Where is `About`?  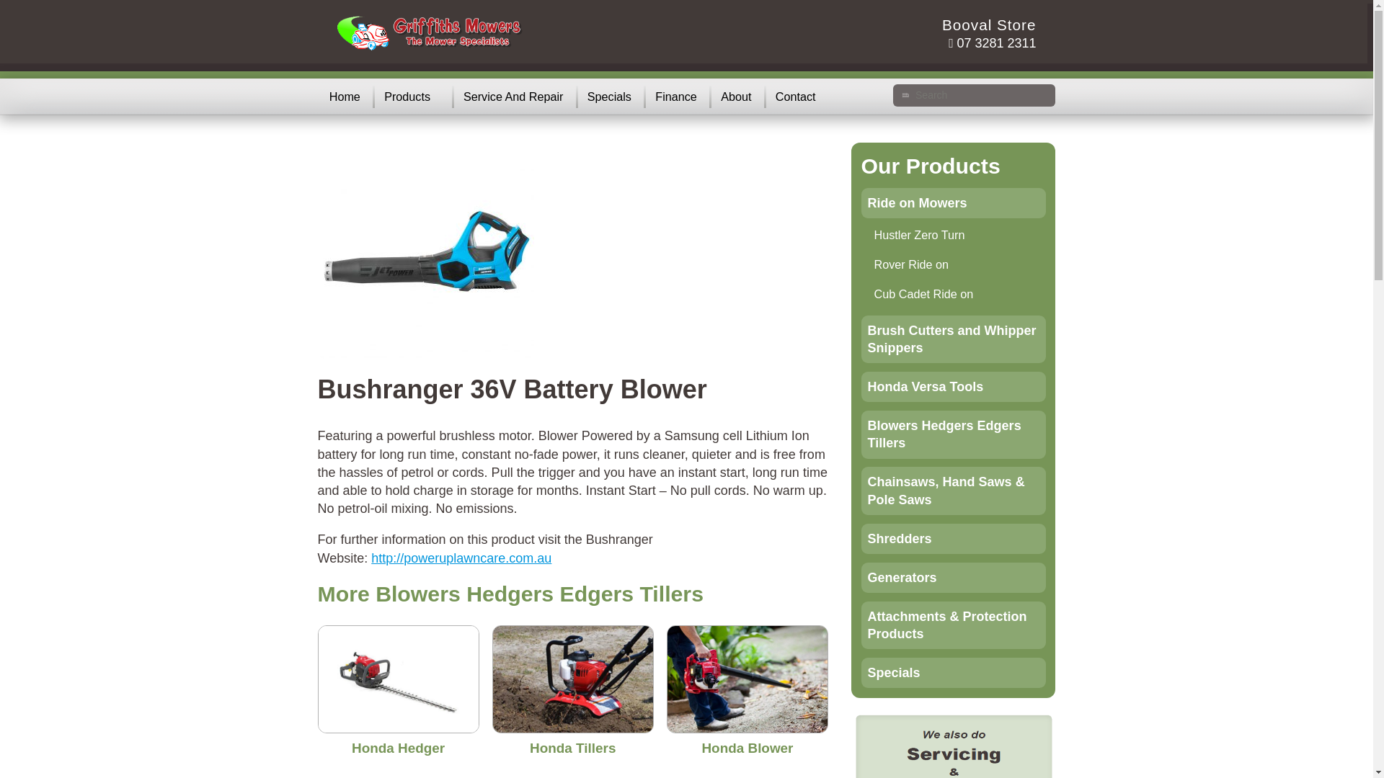 About is located at coordinates (732, 97).